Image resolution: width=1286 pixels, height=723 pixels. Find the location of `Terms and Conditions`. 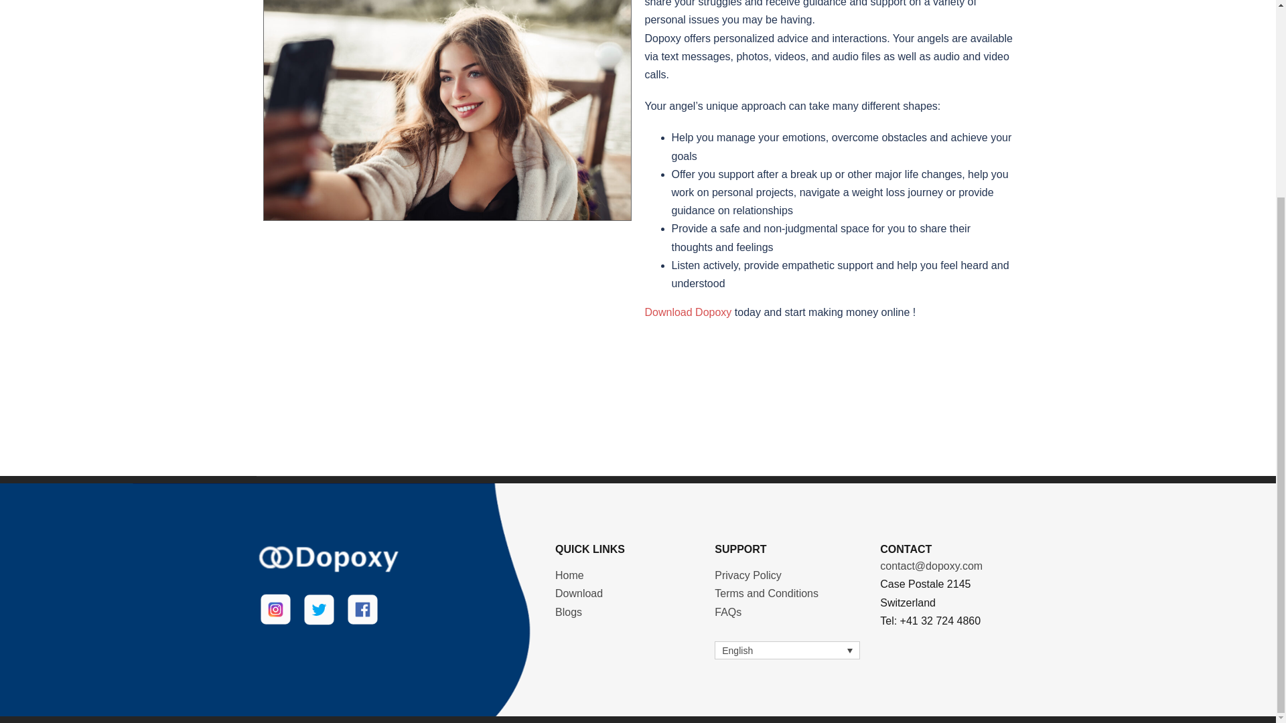

Terms and Conditions is located at coordinates (766, 593).